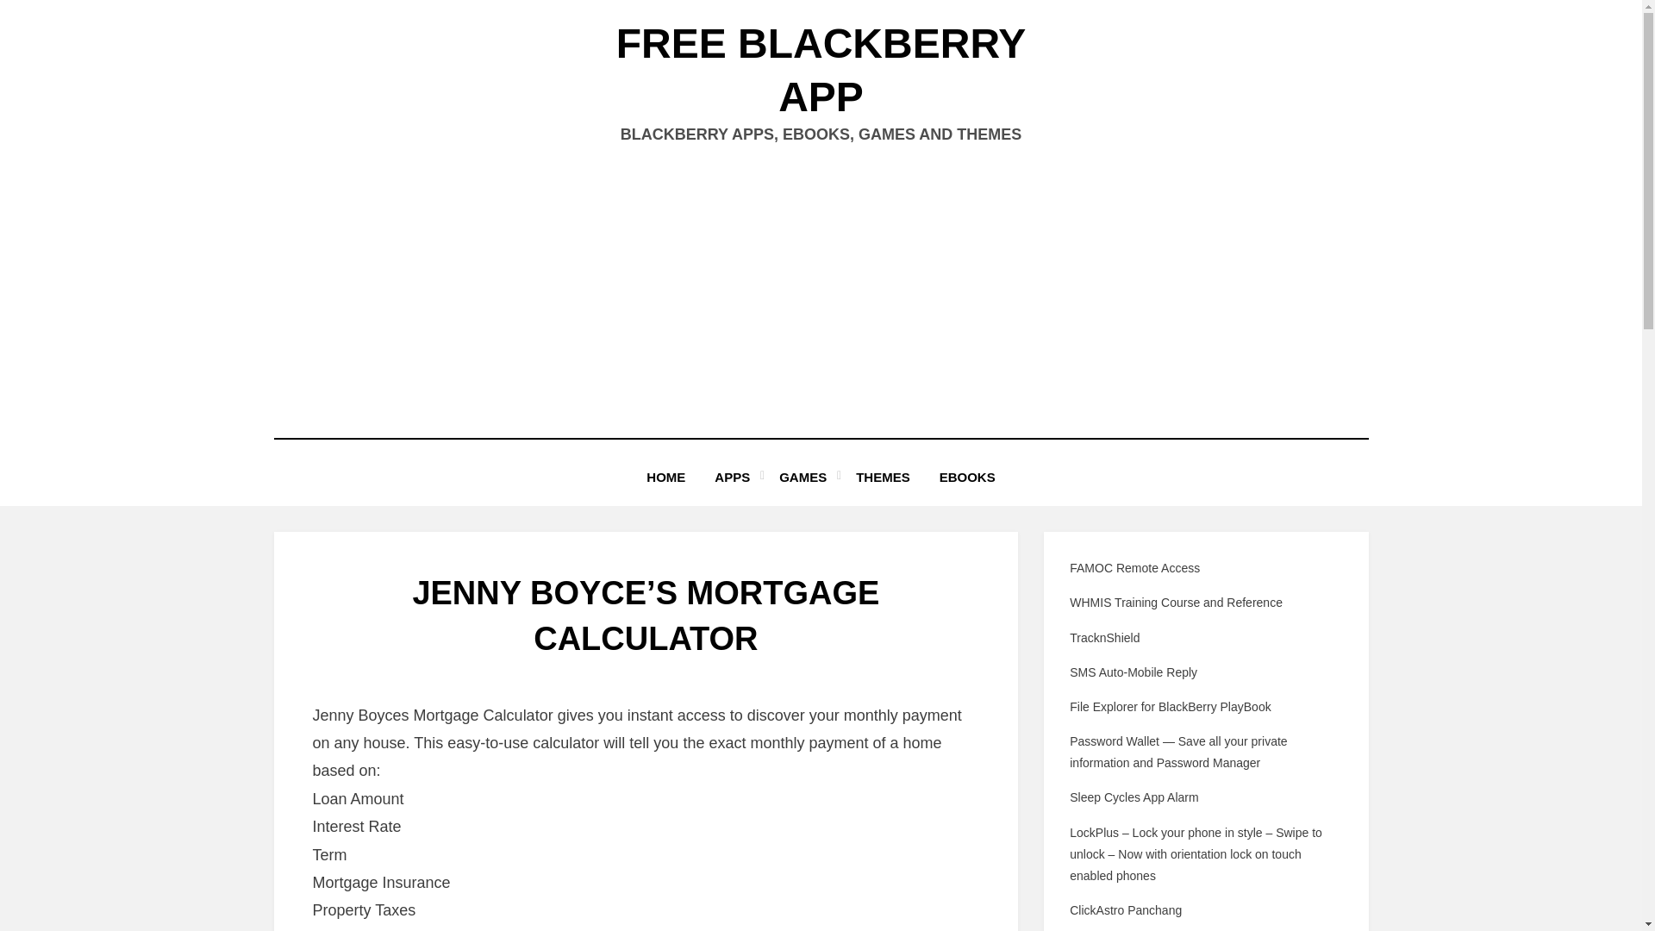  Describe the element at coordinates (821, 70) in the screenshot. I see `FREE BLACKBERRY APP` at that location.